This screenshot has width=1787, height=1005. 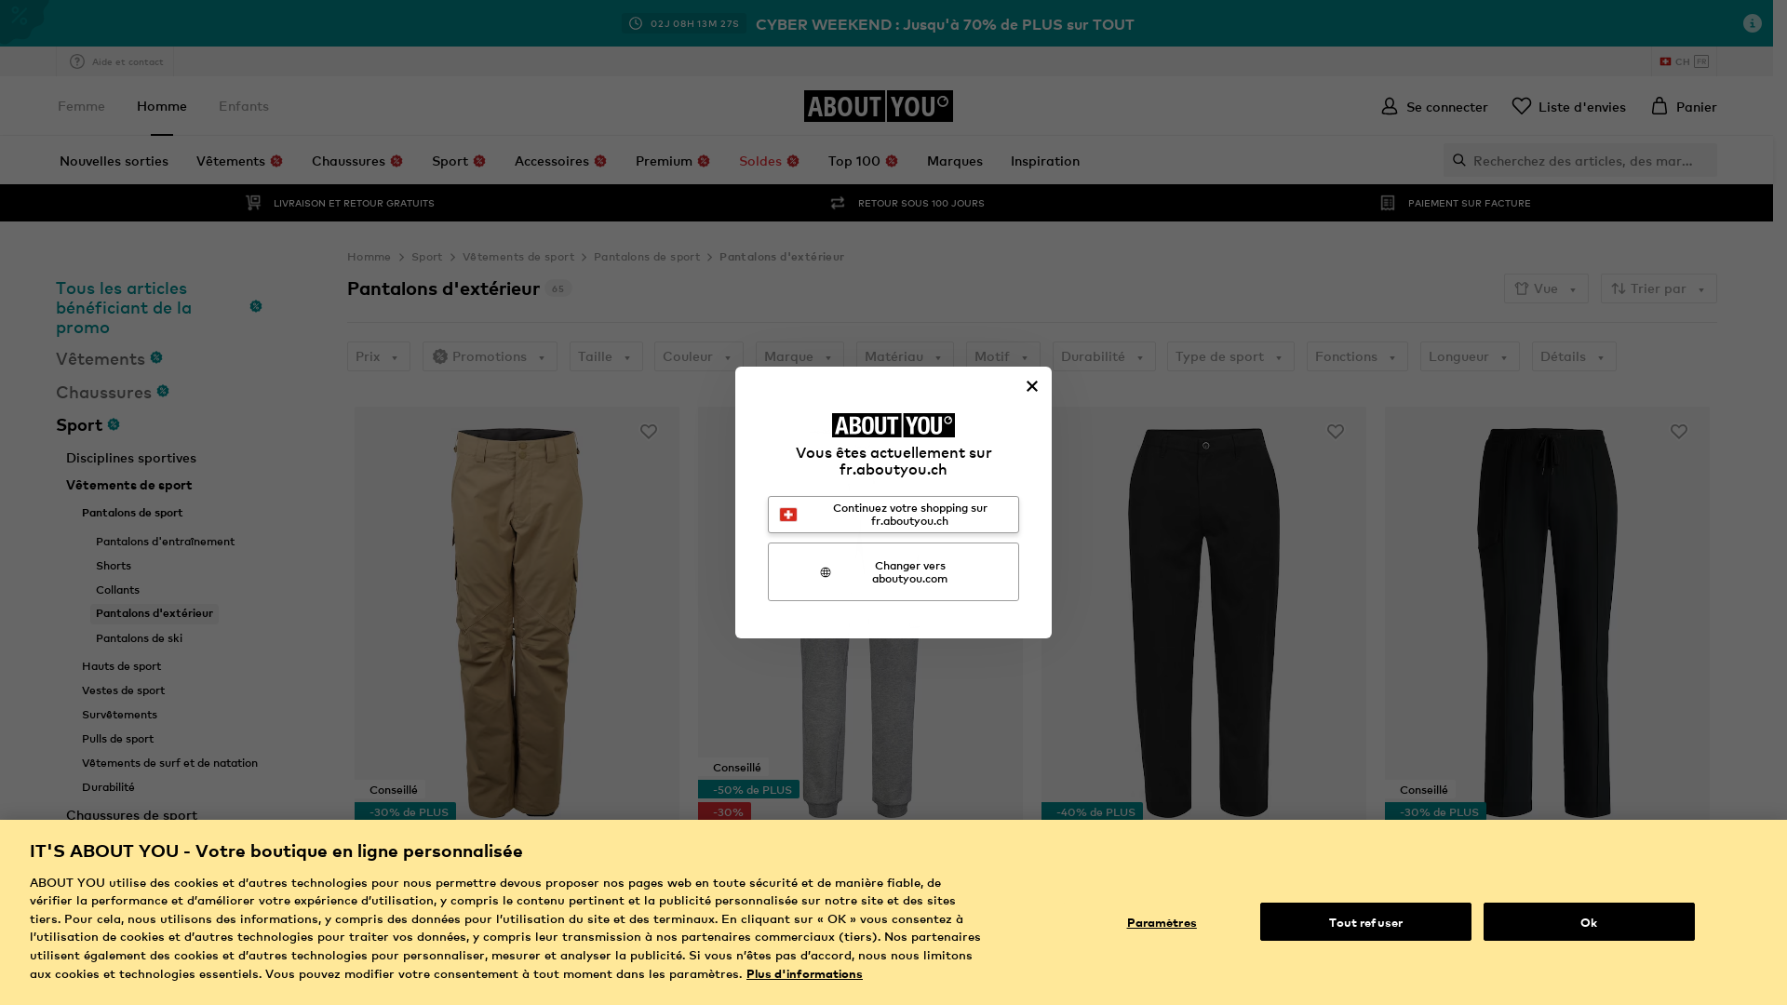 I want to click on Plus d'informations, so click(x=804, y=973).